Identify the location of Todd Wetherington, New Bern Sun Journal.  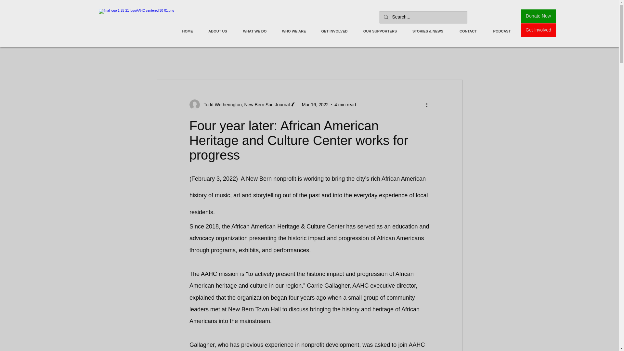
(242, 105).